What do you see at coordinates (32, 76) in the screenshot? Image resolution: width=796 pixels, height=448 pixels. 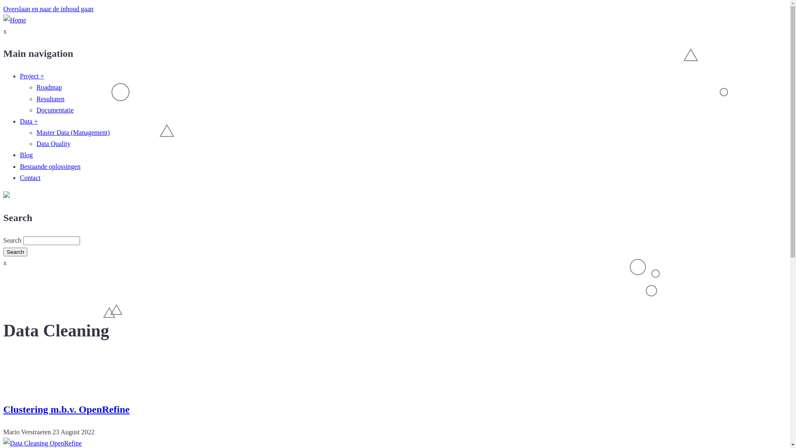 I see `Project +` at bounding box center [32, 76].